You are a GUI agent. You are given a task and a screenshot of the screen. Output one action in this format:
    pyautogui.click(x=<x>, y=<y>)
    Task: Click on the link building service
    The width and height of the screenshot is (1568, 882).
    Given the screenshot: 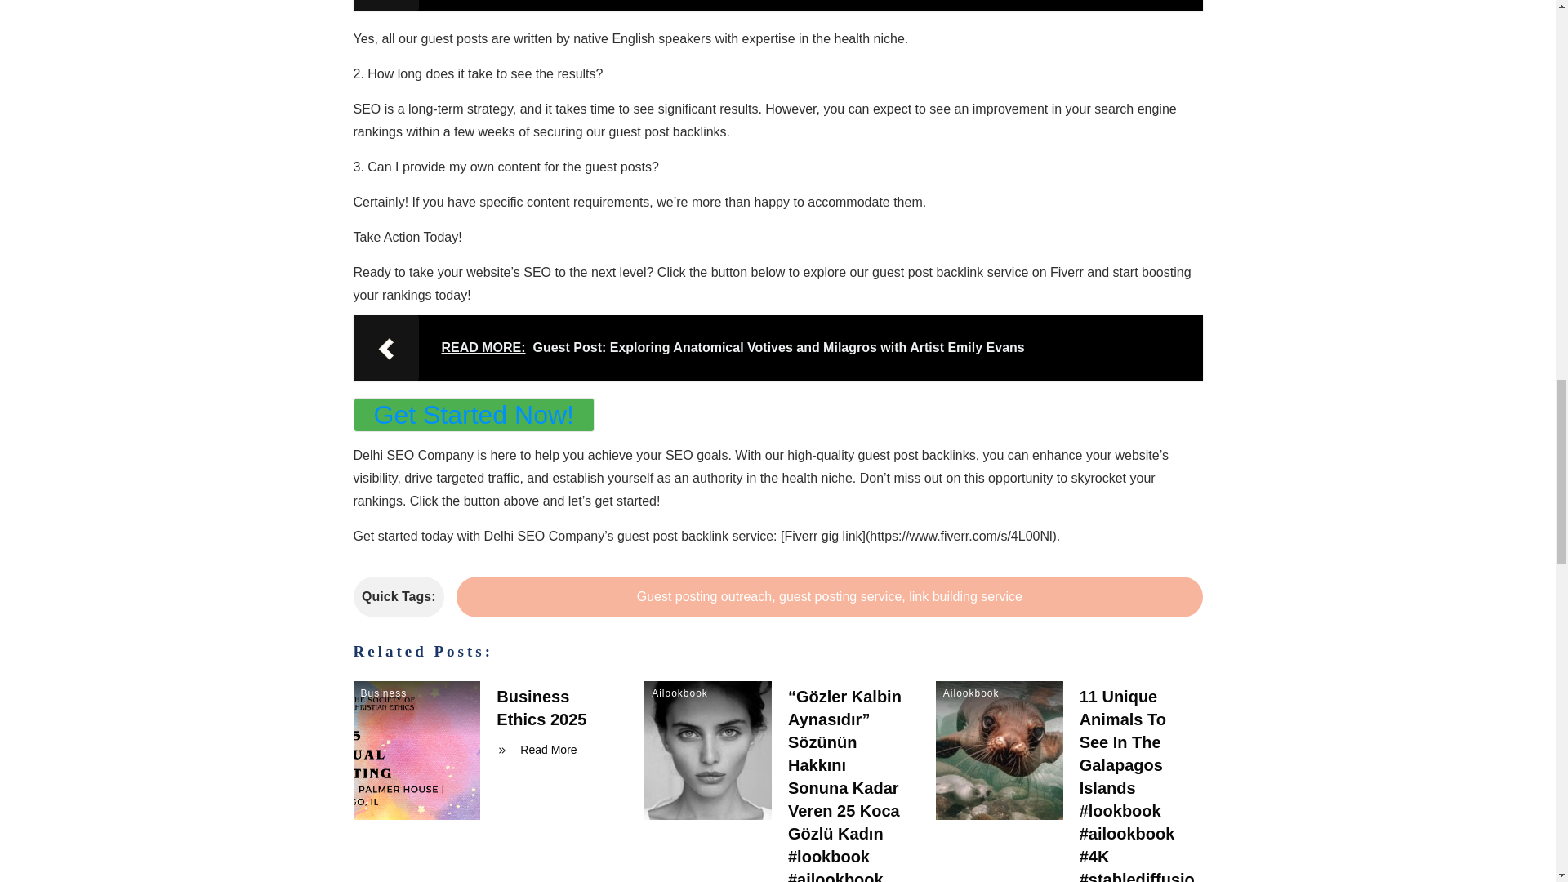 What is the action you would take?
    pyautogui.click(x=965, y=596)
    